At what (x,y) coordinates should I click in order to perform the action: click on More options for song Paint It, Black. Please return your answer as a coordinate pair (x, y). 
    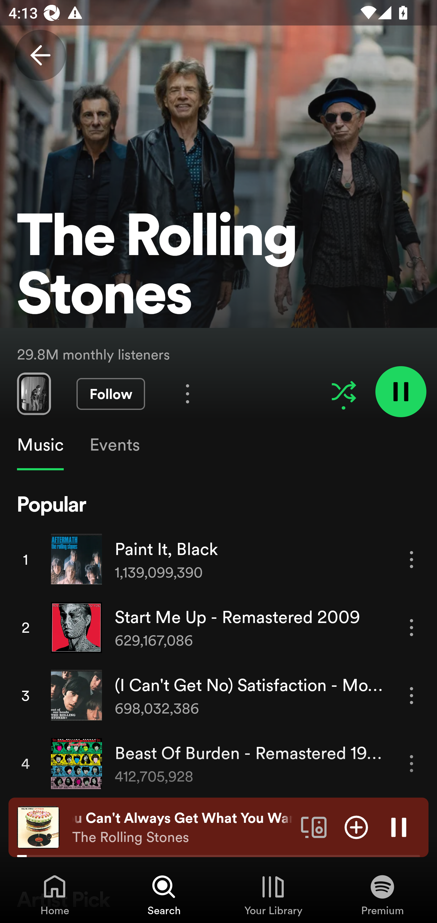
    Looking at the image, I should click on (412, 560).